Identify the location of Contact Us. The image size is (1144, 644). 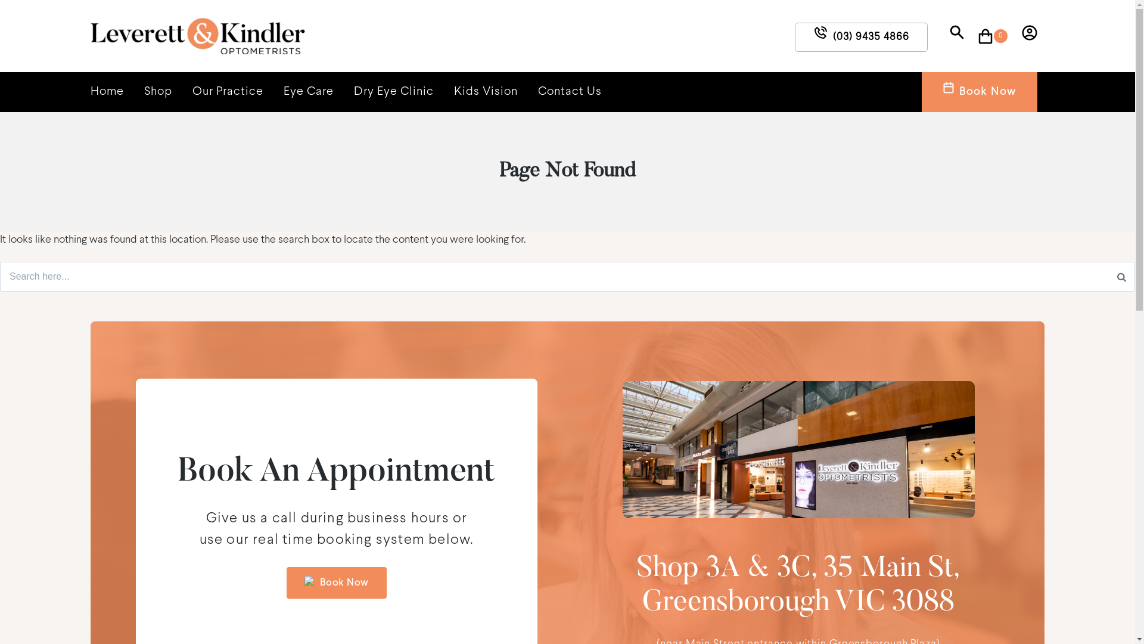
(570, 92).